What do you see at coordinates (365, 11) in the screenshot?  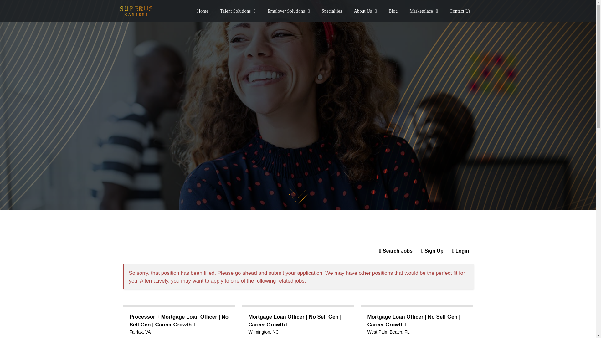 I see `About Us` at bounding box center [365, 11].